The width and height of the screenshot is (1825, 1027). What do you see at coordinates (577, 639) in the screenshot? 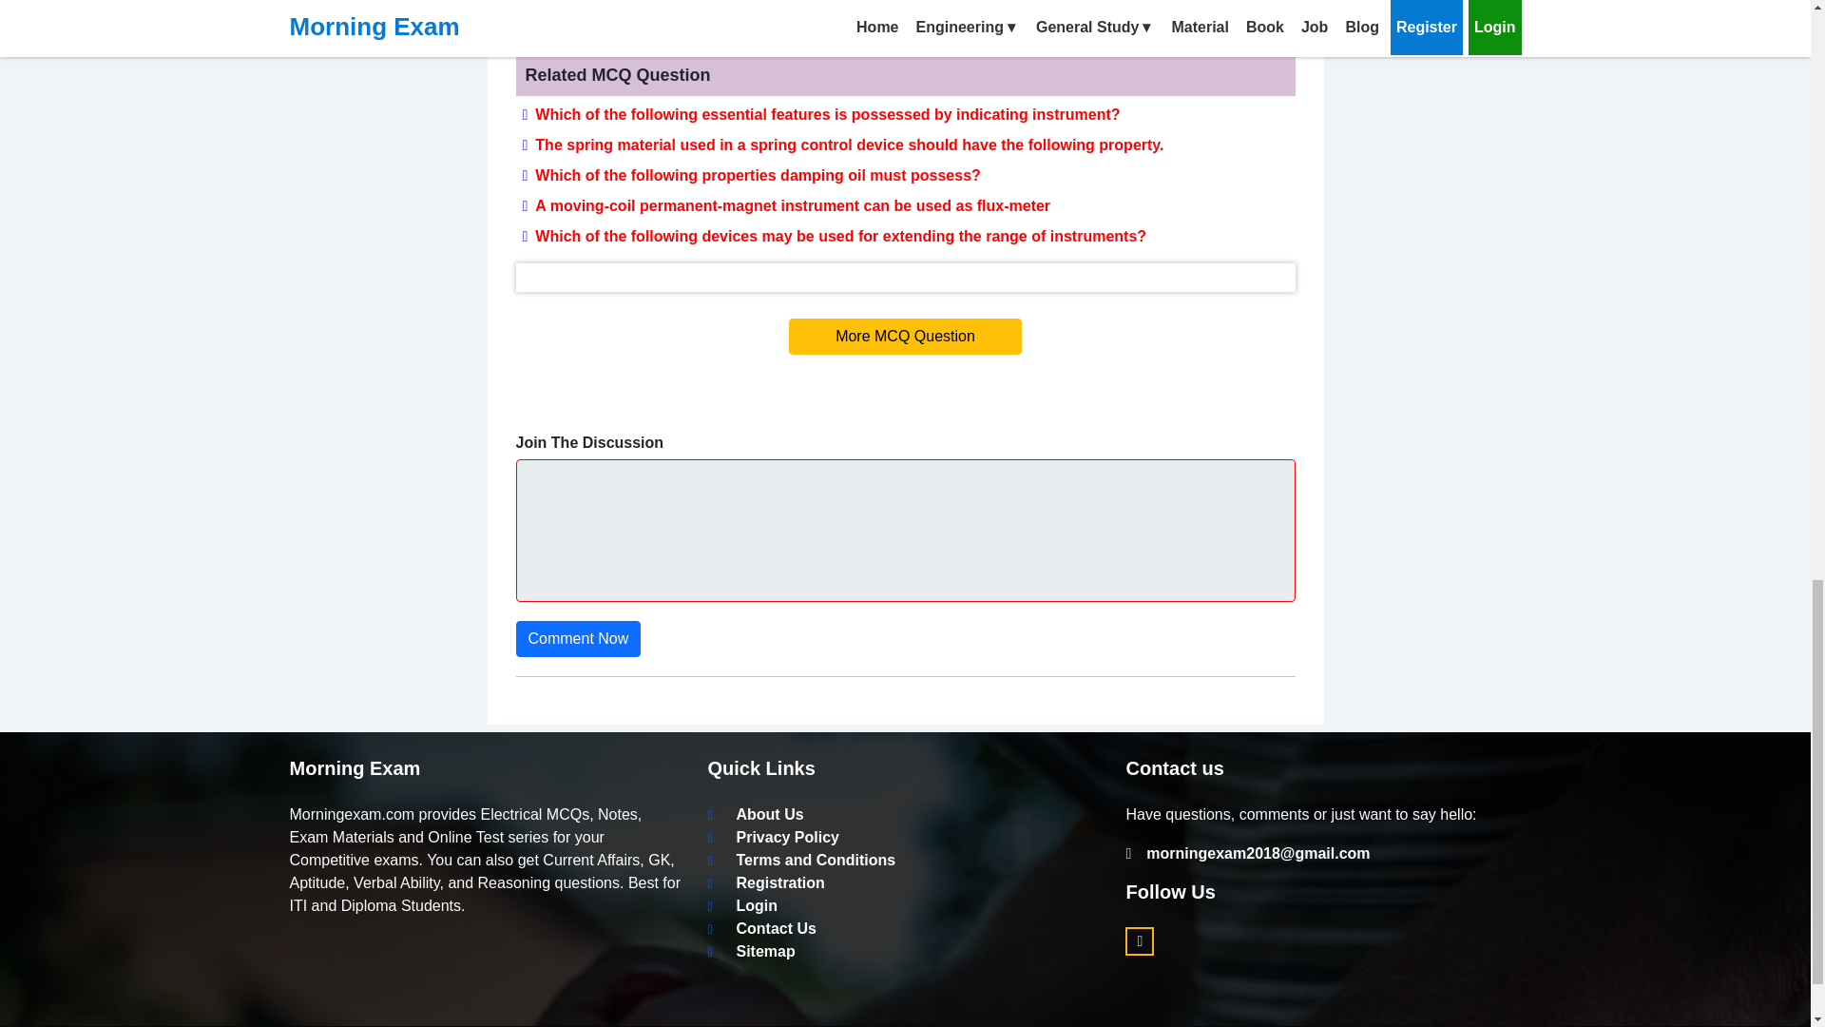
I see `Comment Now` at bounding box center [577, 639].